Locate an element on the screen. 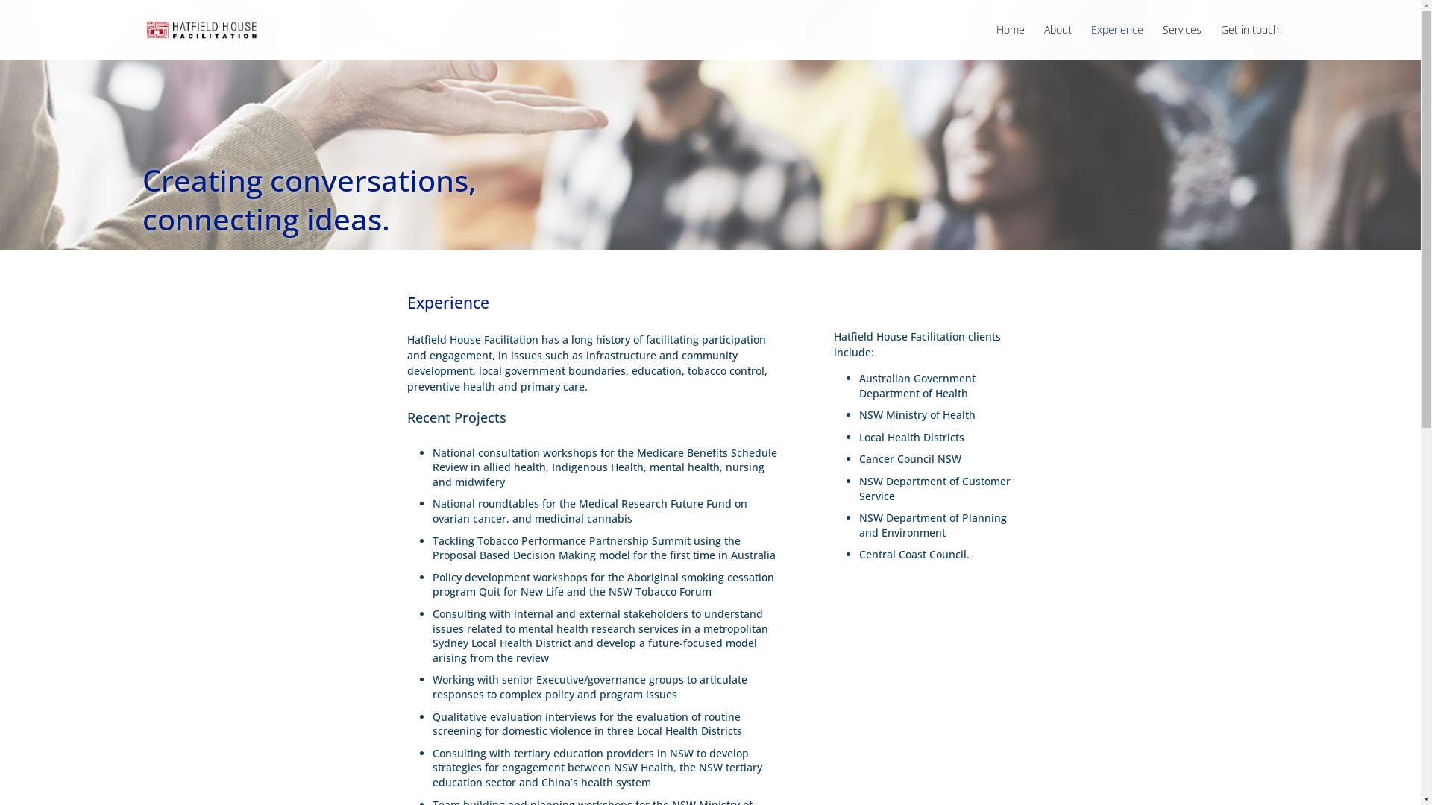  Services is located at coordinates (1181, 42).